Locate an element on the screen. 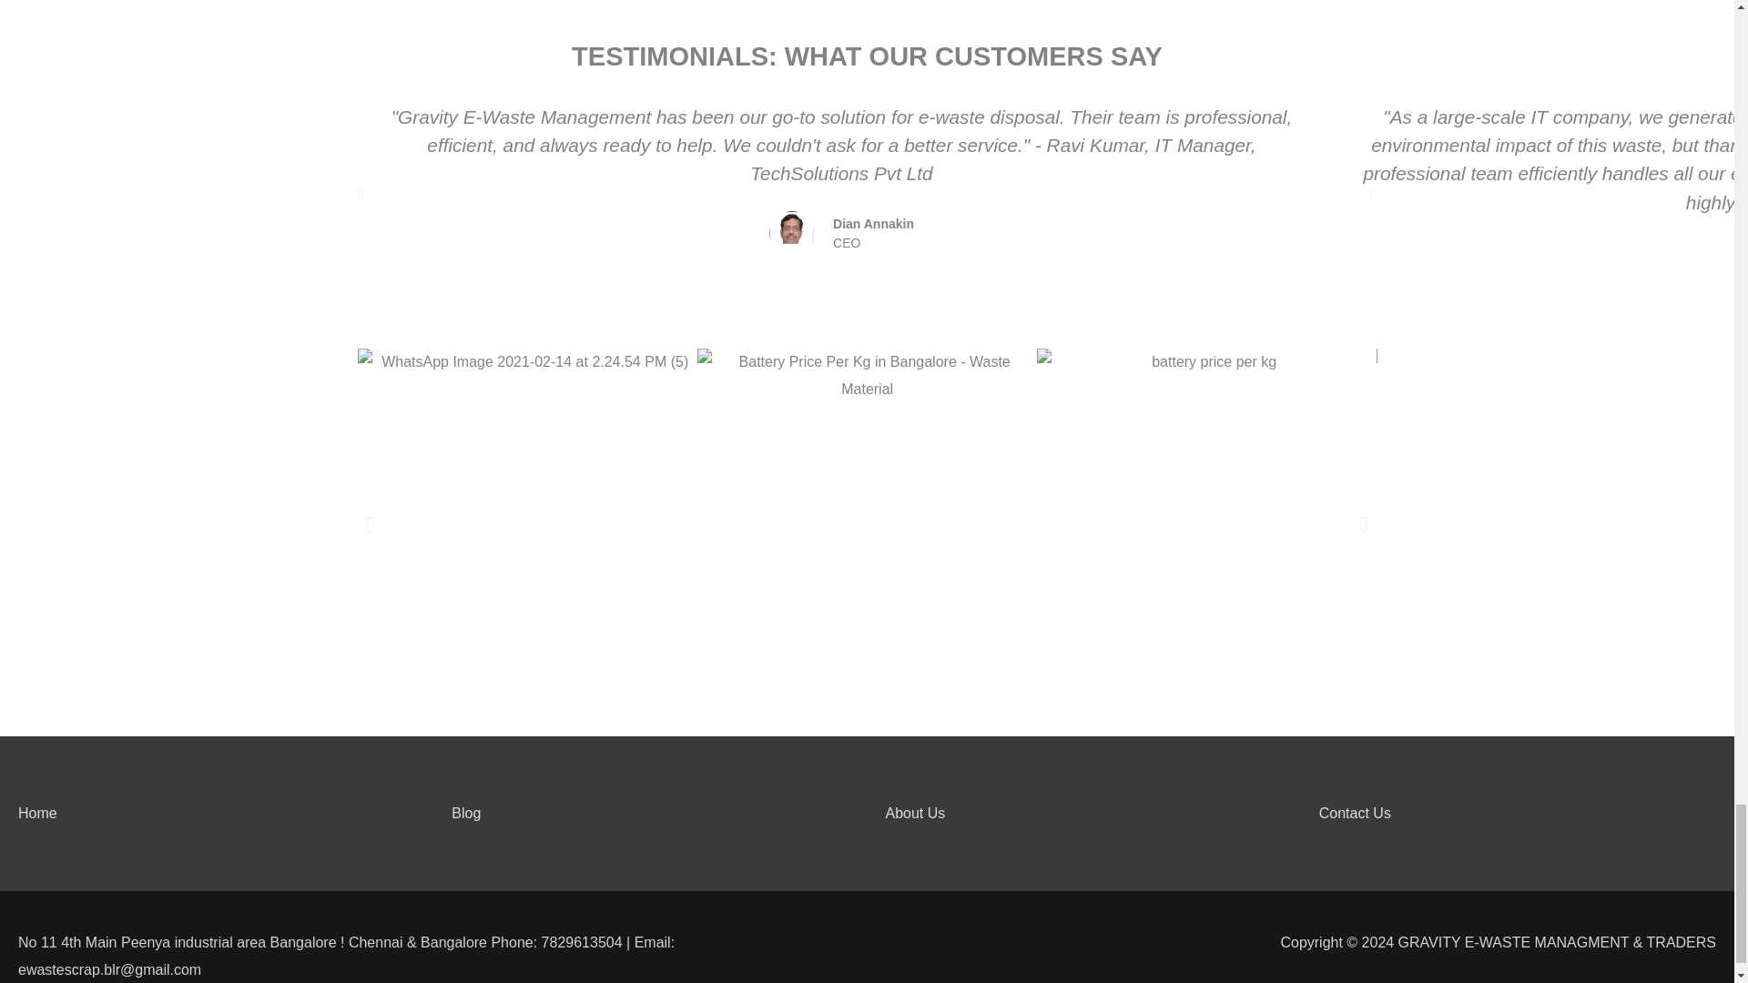  Blog is located at coordinates (466, 812).